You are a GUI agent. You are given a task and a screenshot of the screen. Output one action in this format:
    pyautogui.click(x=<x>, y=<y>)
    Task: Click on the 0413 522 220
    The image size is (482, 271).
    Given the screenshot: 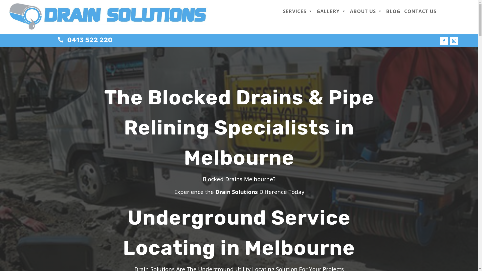 What is the action you would take?
    pyautogui.click(x=90, y=40)
    